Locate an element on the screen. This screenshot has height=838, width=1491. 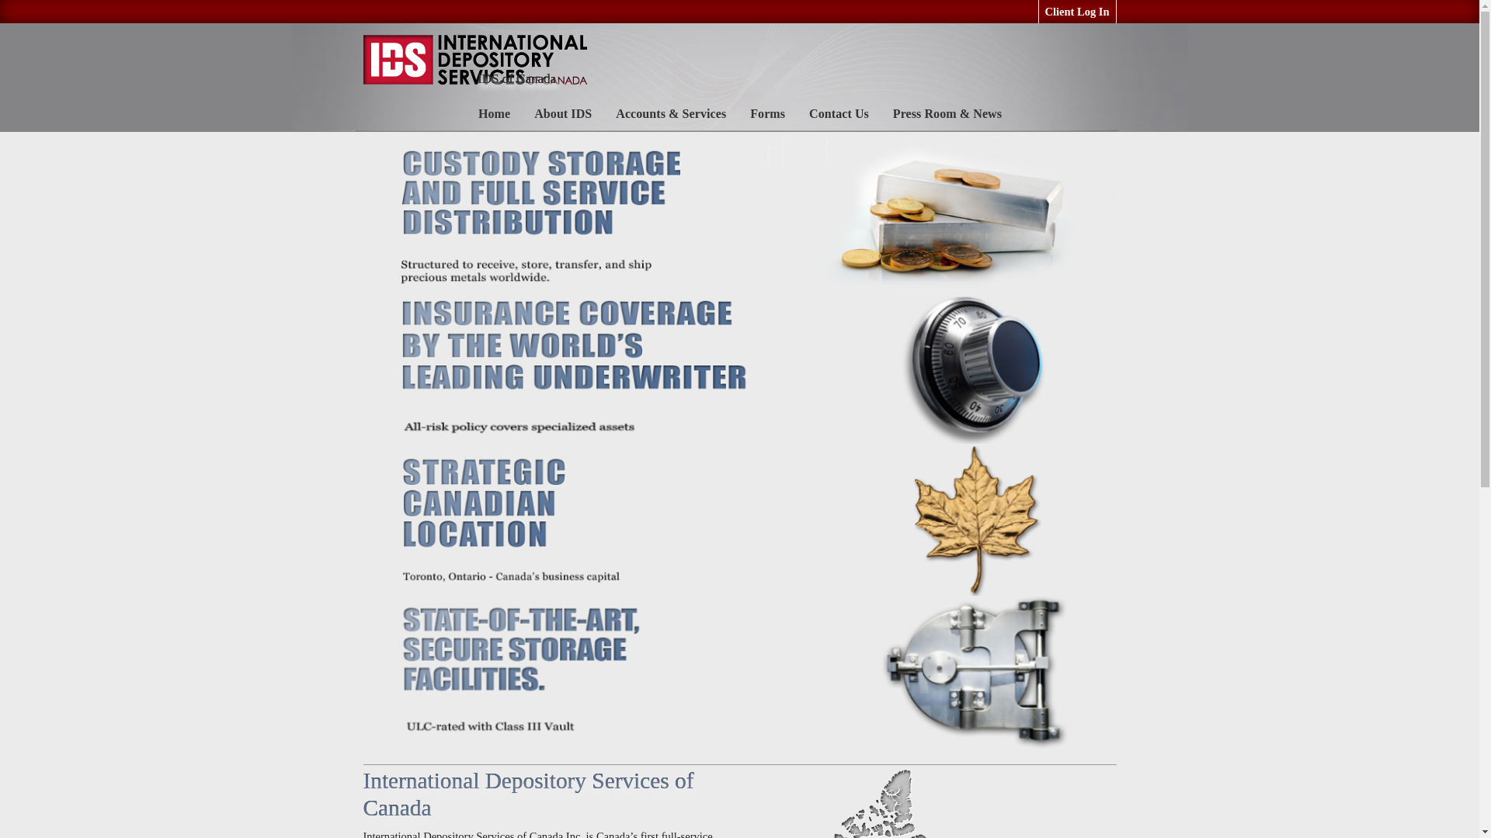
Forms is located at coordinates (767, 113).